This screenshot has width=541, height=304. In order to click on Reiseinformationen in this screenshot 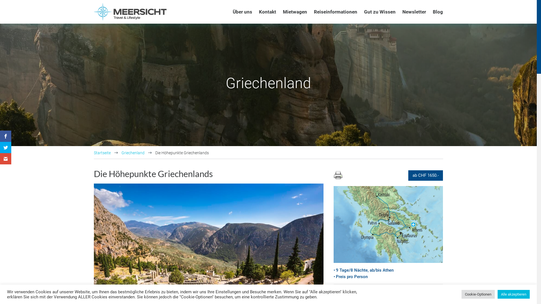, I will do `click(336, 12)`.